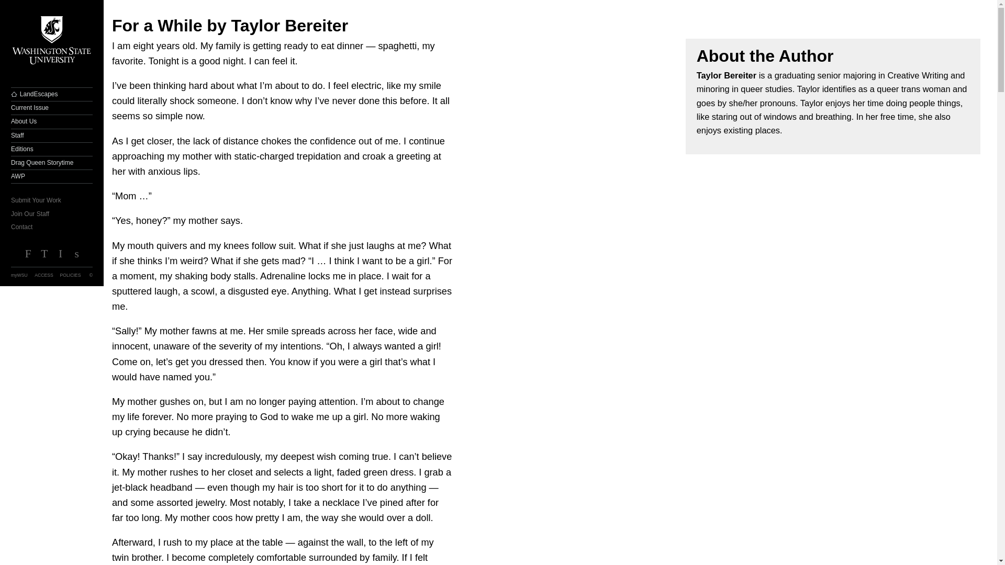 The image size is (1005, 565). Describe the element at coordinates (51, 121) in the screenshot. I see `About Us` at that location.